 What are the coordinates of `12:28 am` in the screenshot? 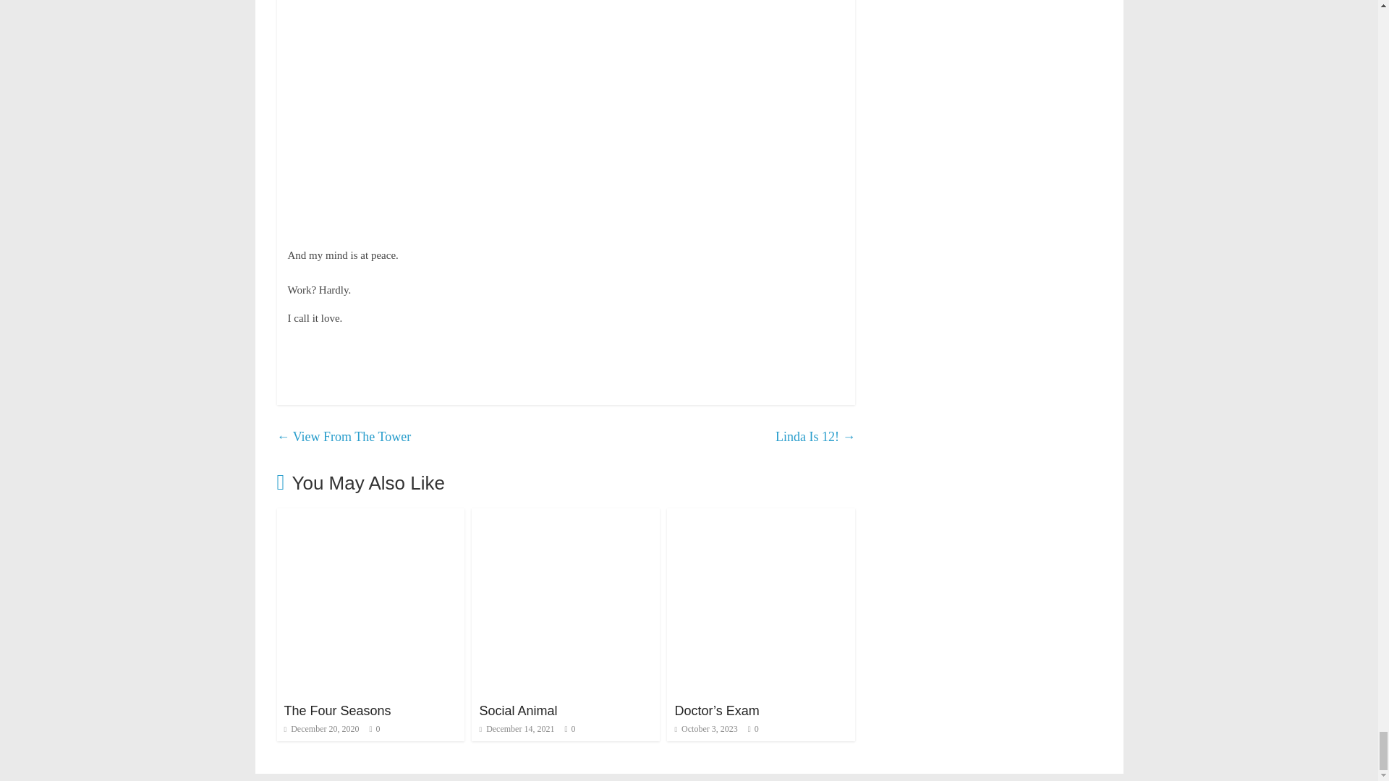 It's located at (320, 729).